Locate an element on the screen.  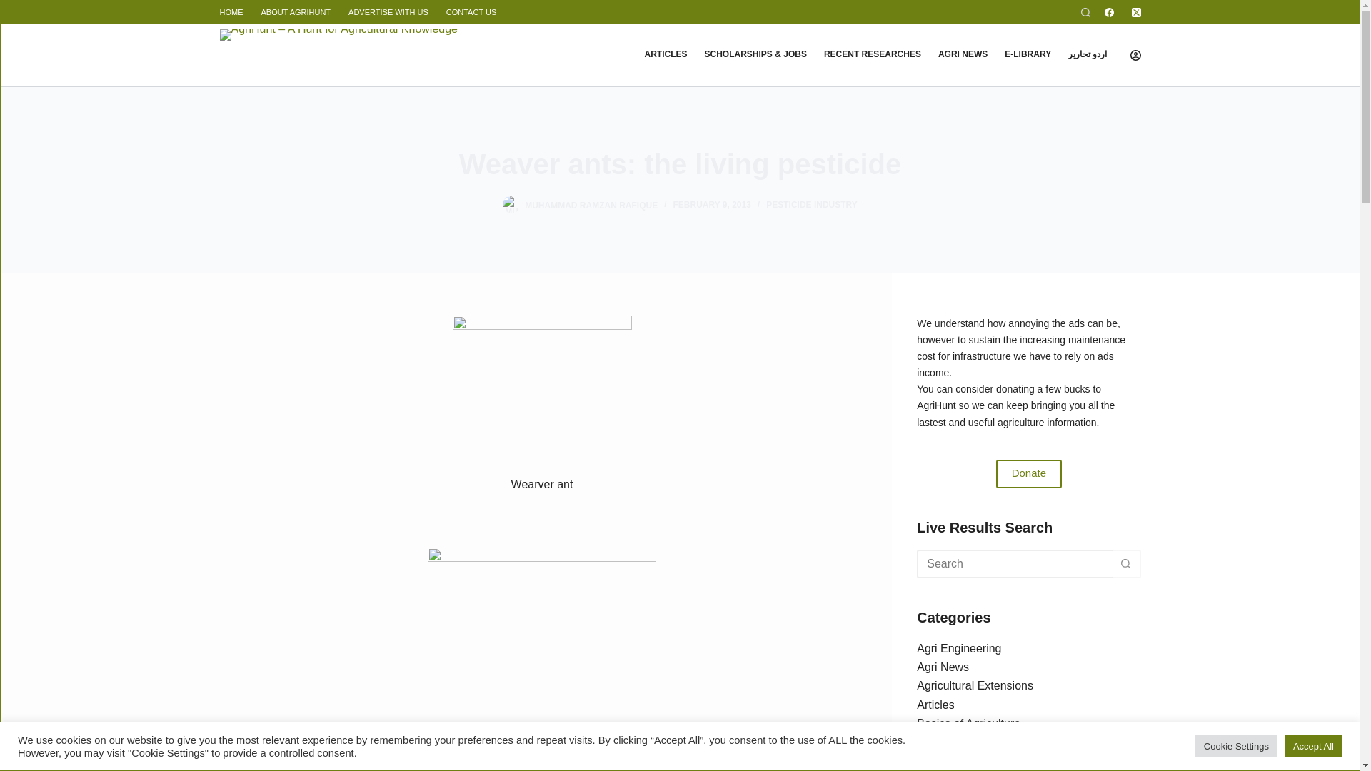
CONTACT US is located at coordinates (471, 12).